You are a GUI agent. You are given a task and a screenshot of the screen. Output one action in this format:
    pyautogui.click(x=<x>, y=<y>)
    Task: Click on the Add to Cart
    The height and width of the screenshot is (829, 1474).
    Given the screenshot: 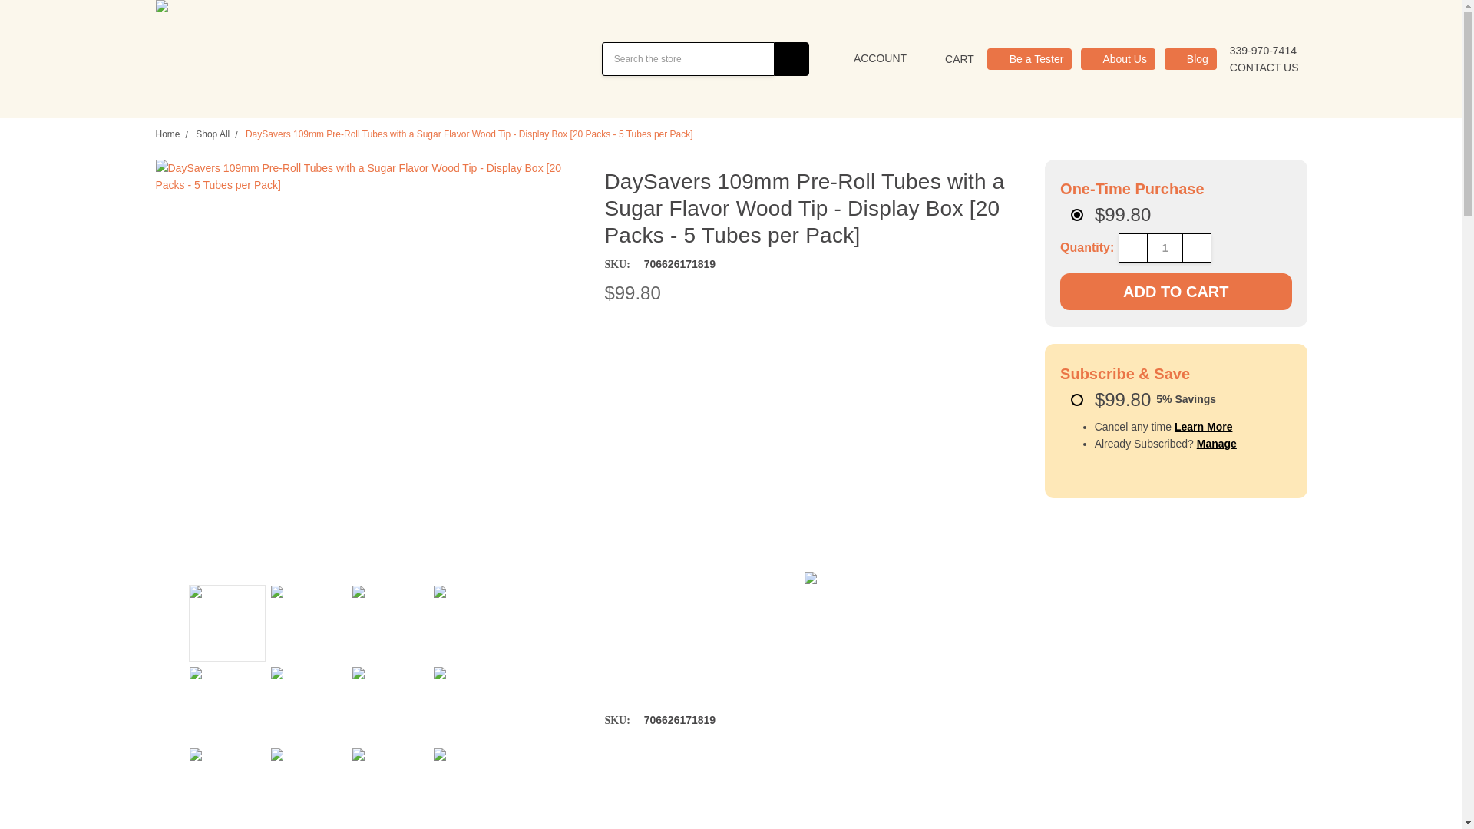 What is the action you would take?
    pyautogui.click(x=1175, y=292)
    